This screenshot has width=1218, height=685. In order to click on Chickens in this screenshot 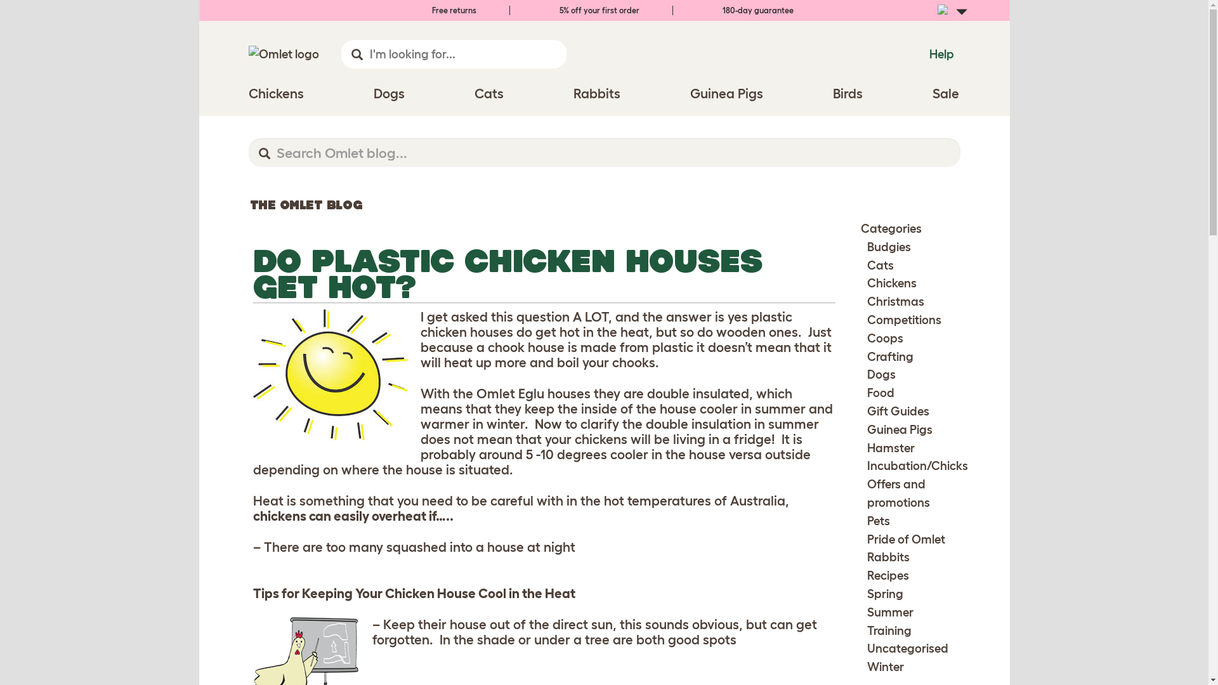, I will do `click(892, 283)`.